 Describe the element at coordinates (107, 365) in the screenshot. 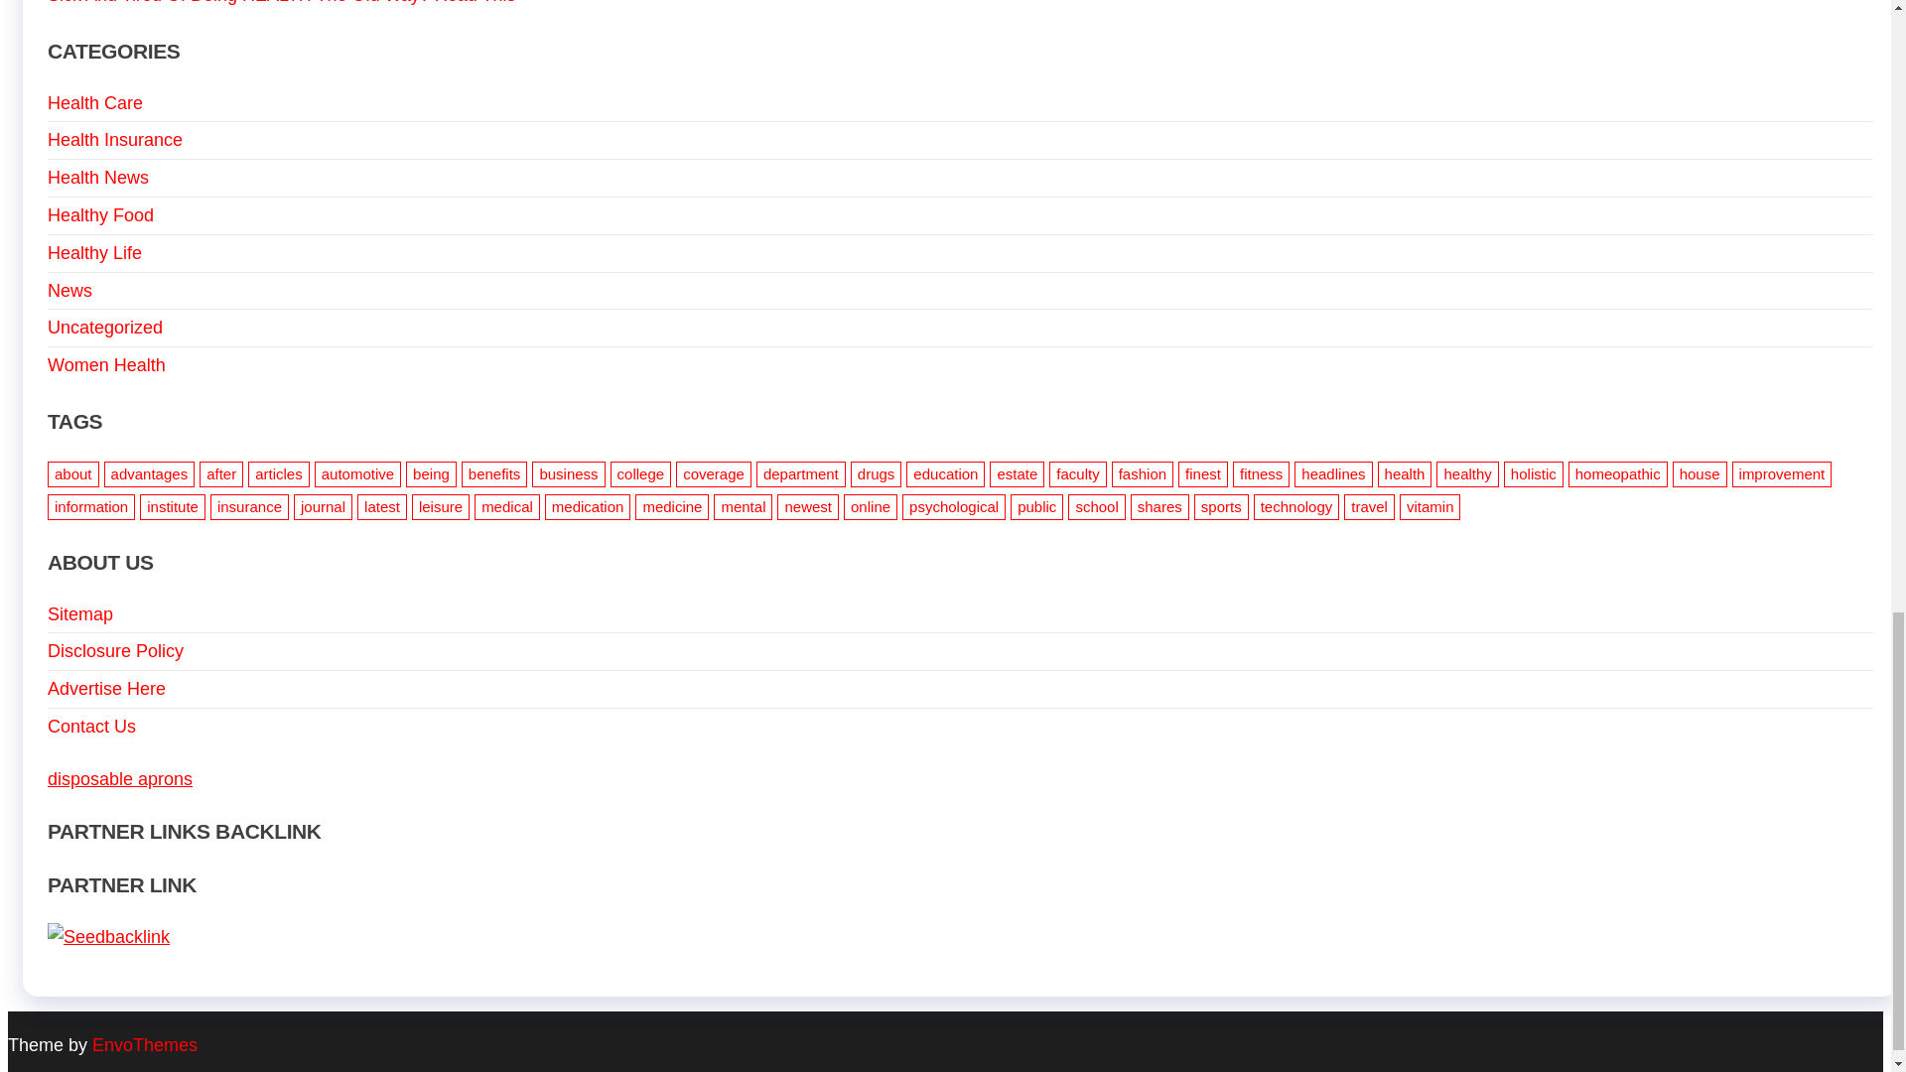

I see `Women Health` at that location.